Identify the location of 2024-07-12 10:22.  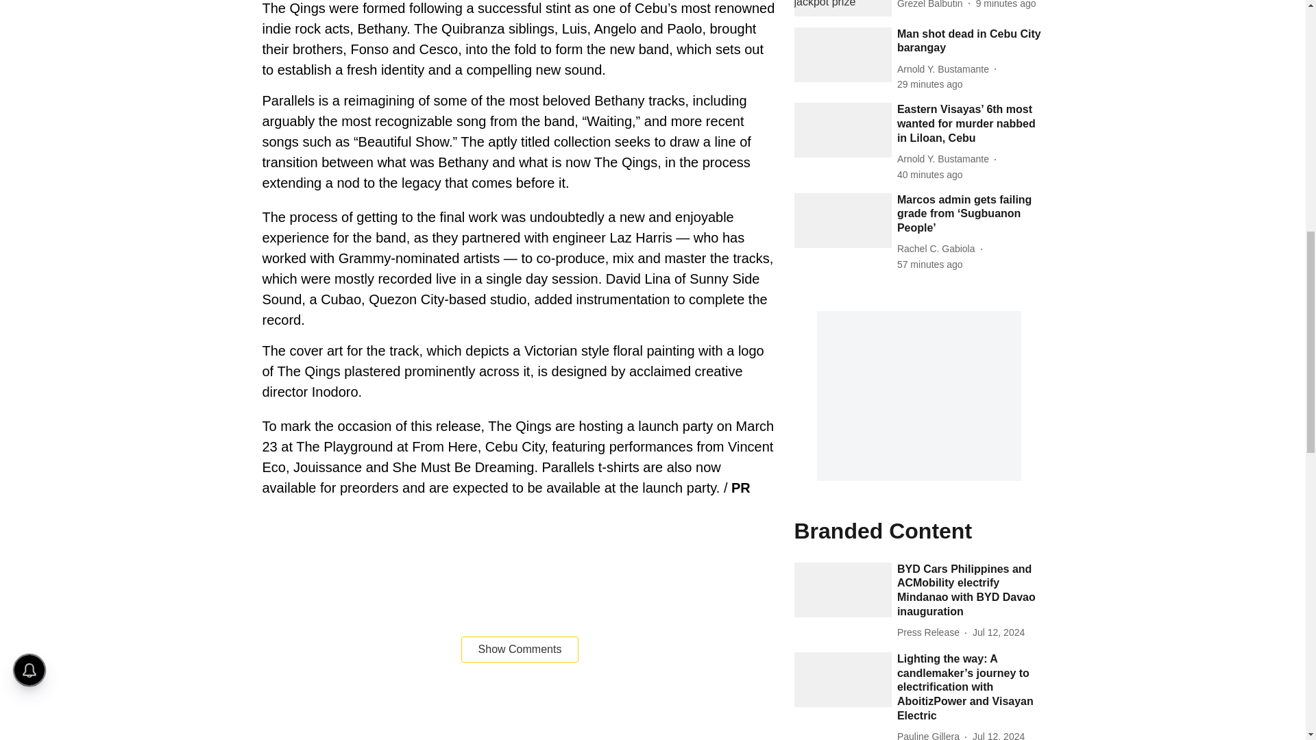
(998, 632).